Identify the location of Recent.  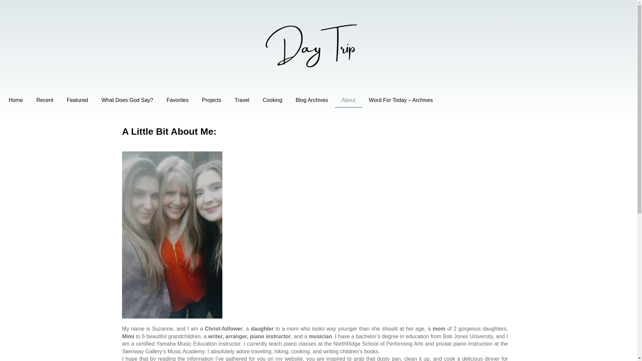
(45, 100).